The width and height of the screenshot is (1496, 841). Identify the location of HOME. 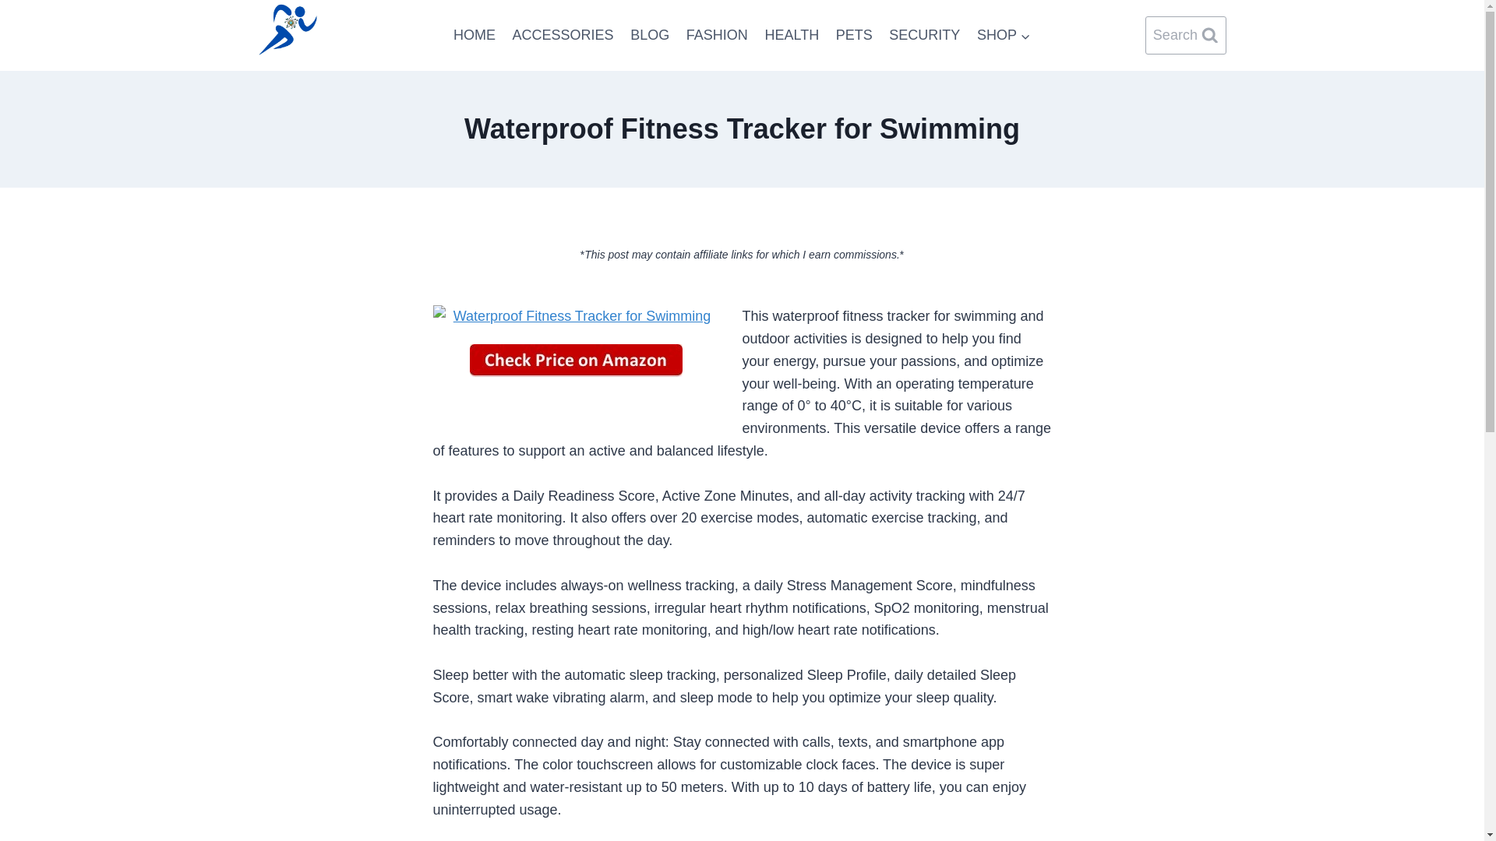
(474, 35).